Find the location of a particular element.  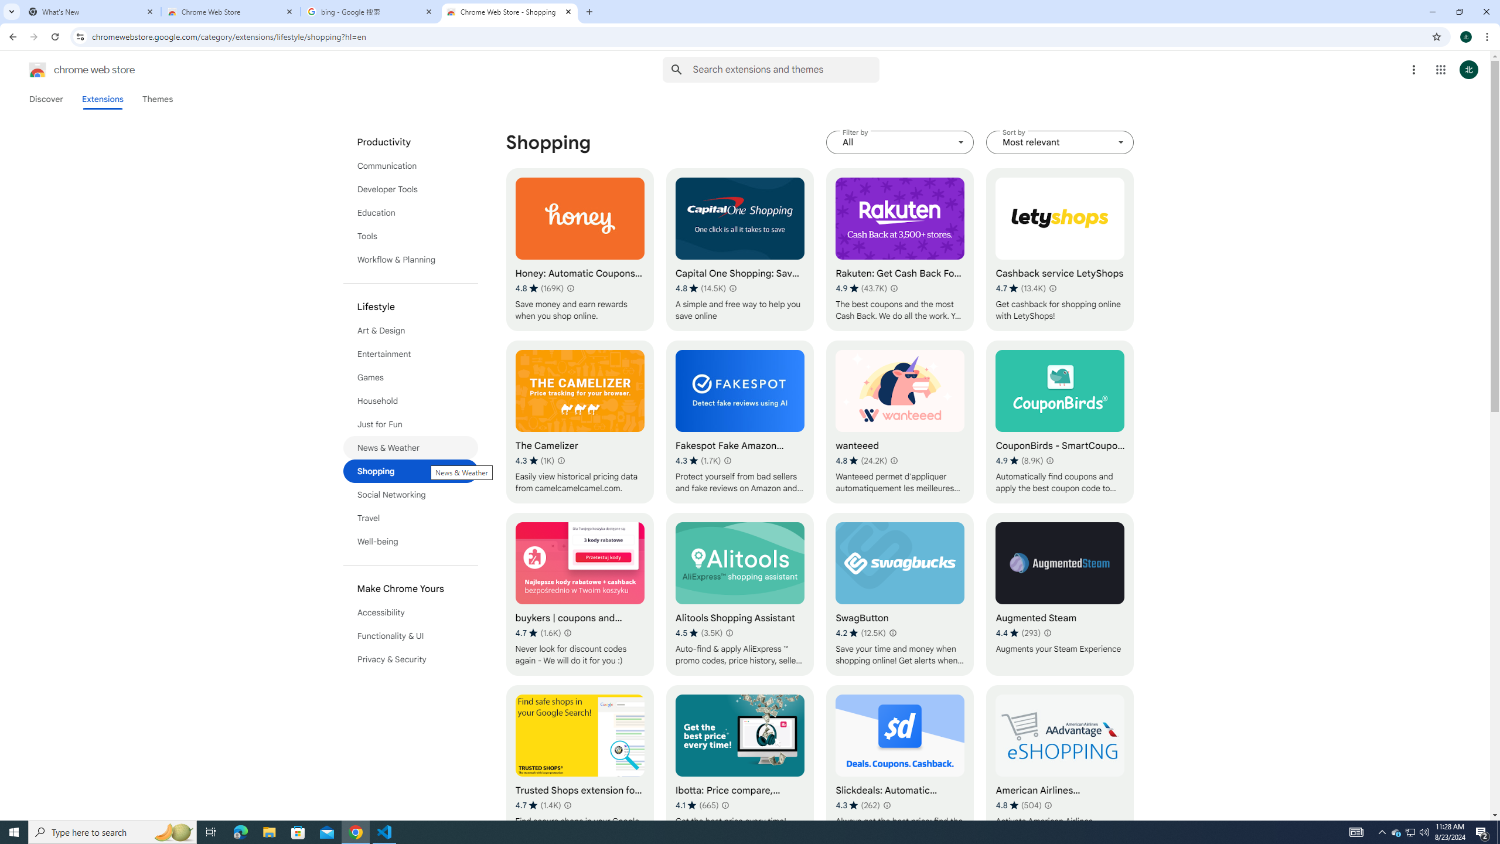

Privacy & Security is located at coordinates (411, 659).